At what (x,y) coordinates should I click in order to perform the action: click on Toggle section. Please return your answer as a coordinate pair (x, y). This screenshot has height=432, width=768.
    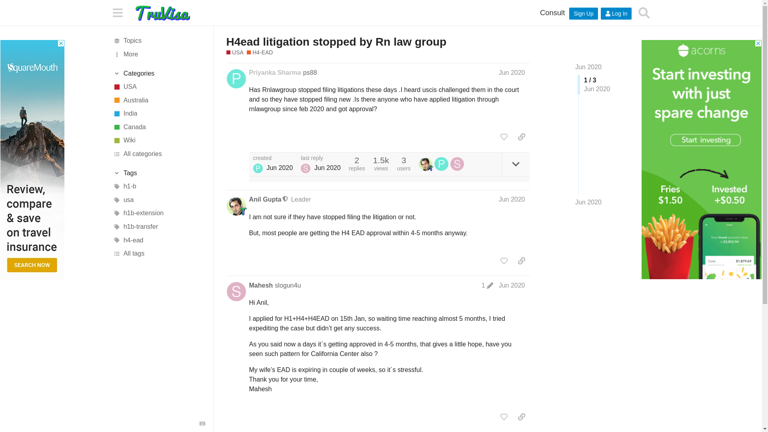
    Looking at the image, I should click on (159, 173).